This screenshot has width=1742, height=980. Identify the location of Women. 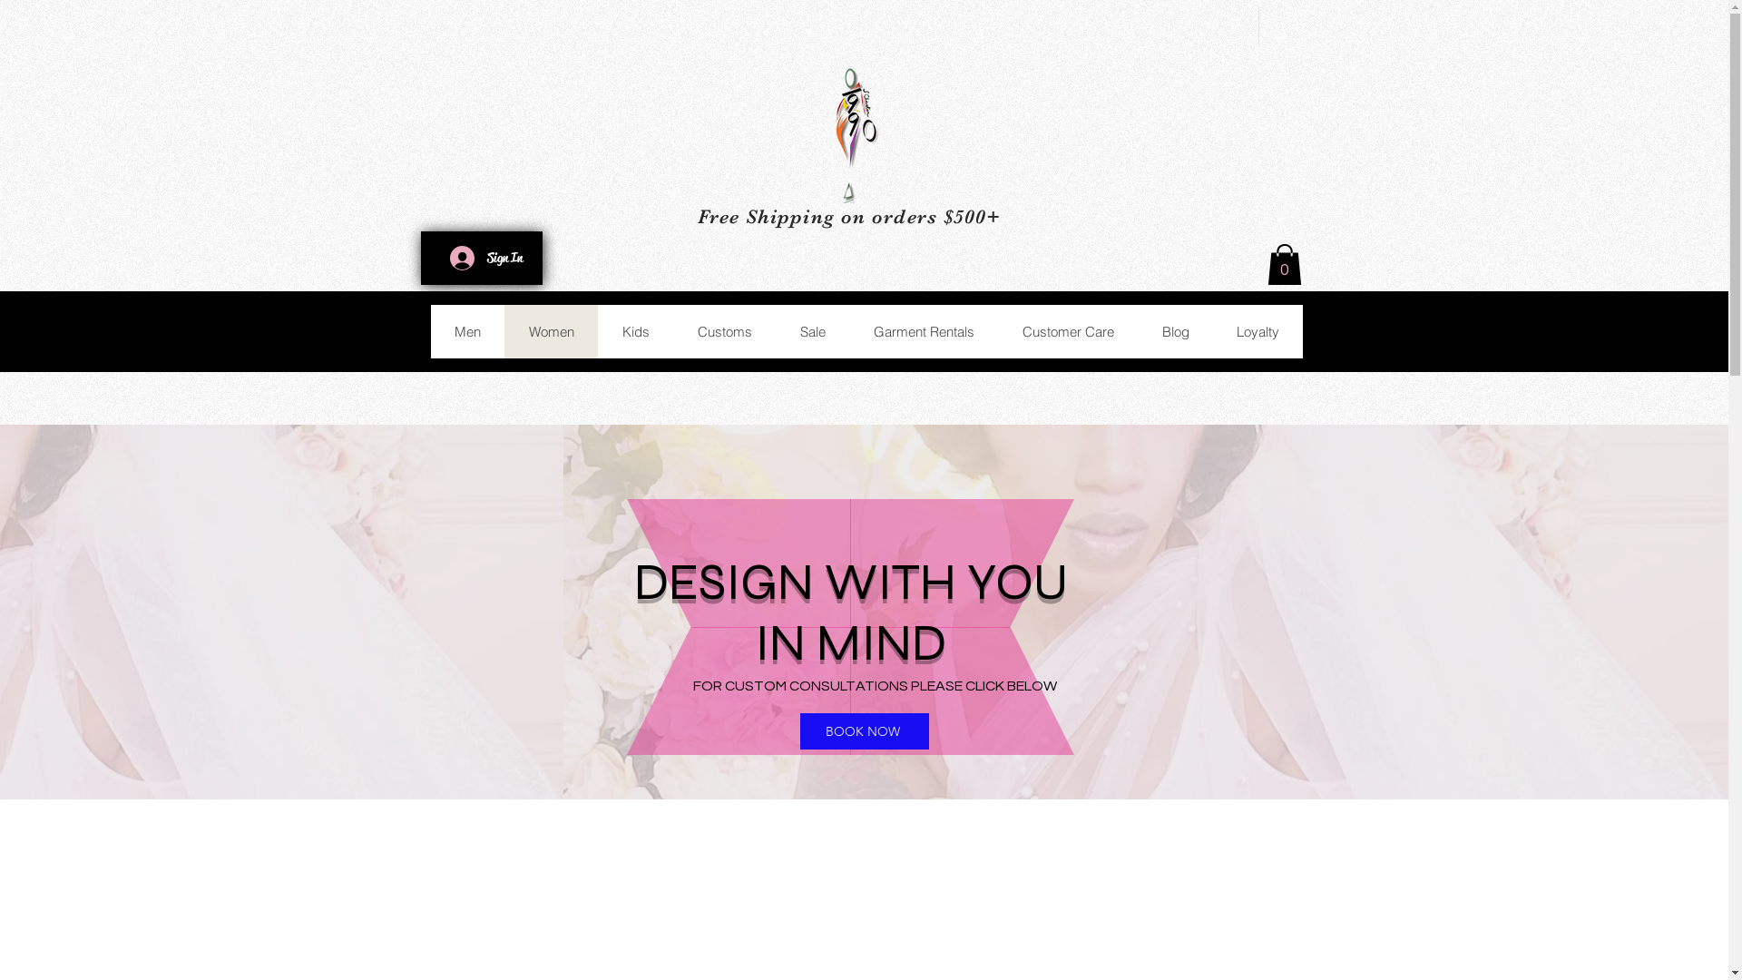
(552, 332).